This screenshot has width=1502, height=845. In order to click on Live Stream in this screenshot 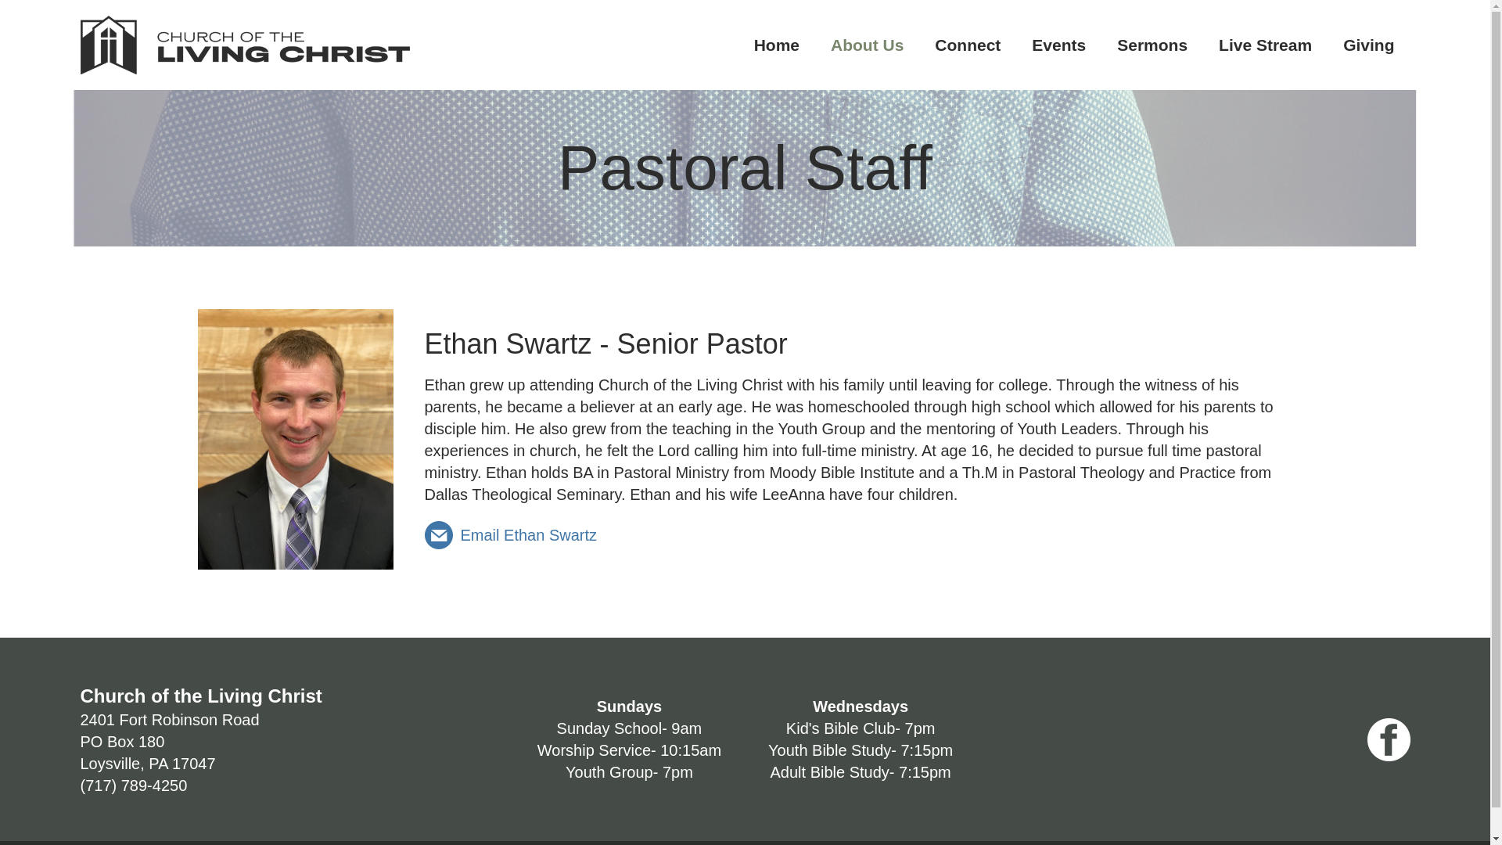, I will do `click(1388, 740)`.